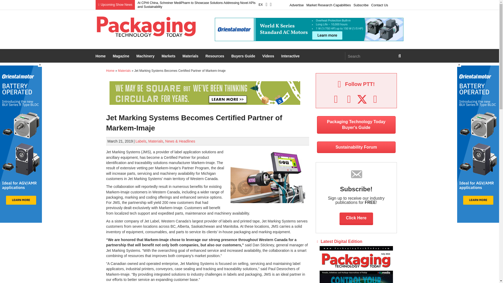 Image resolution: width=503 pixels, height=283 pixels. What do you see at coordinates (329, 4) in the screenshot?
I see `Market Research Capabilities` at bounding box center [329, 4].